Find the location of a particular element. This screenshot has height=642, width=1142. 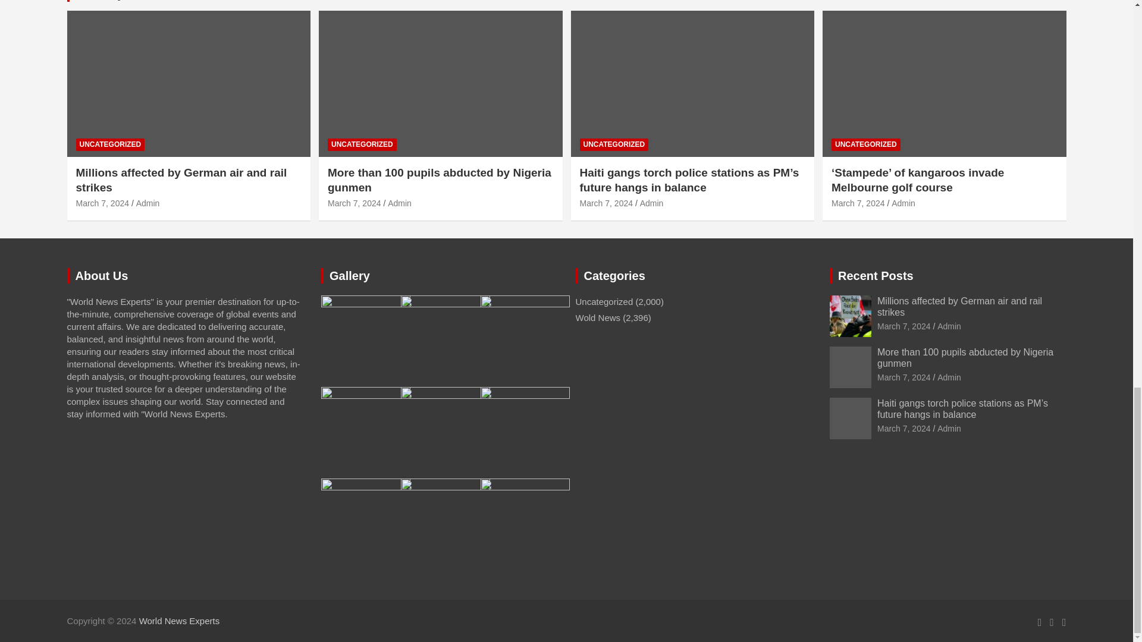

More than 100 pupils abducted by Nigeria gunmen is located at coordinates (903, 377).